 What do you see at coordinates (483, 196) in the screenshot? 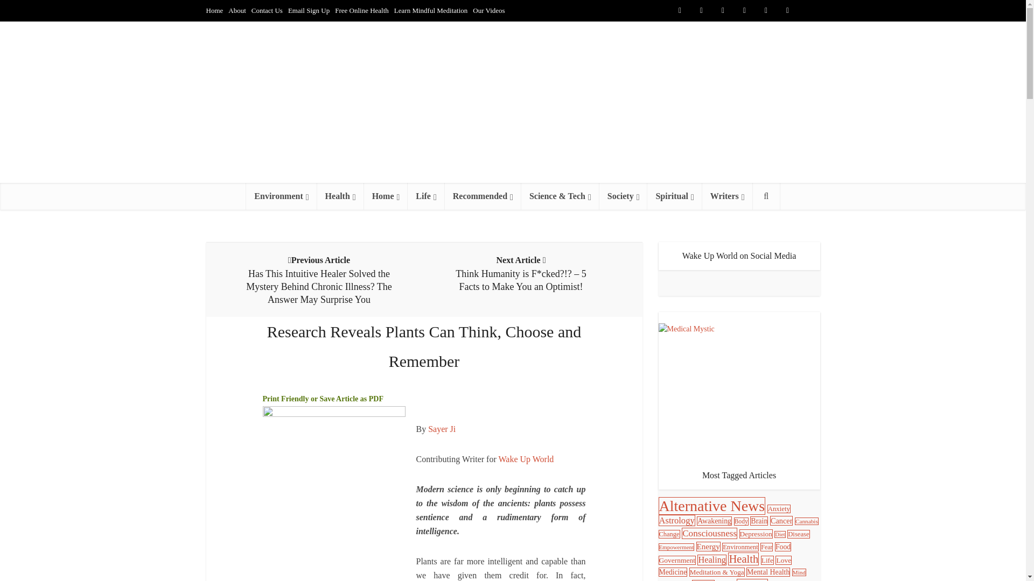
I see `Articles recommended by WuW` at bounding box center [483, 196].